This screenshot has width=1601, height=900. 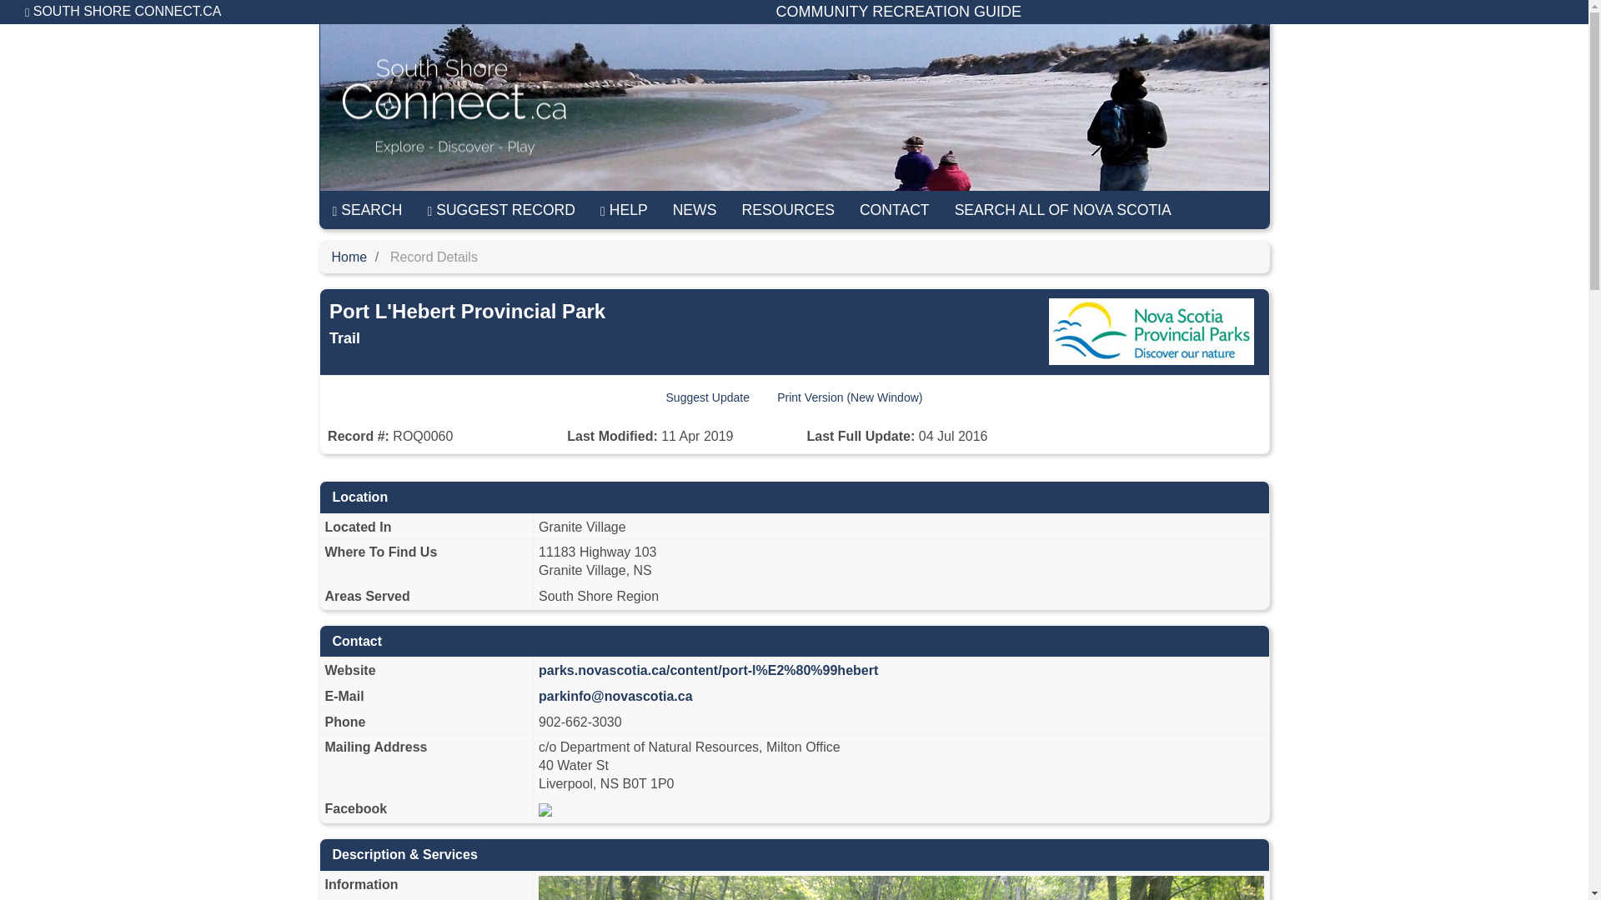 What do you see at coordinates (787, 210) in the screenshot?
I see `RESOURCES` at bounding box center [787, 210].